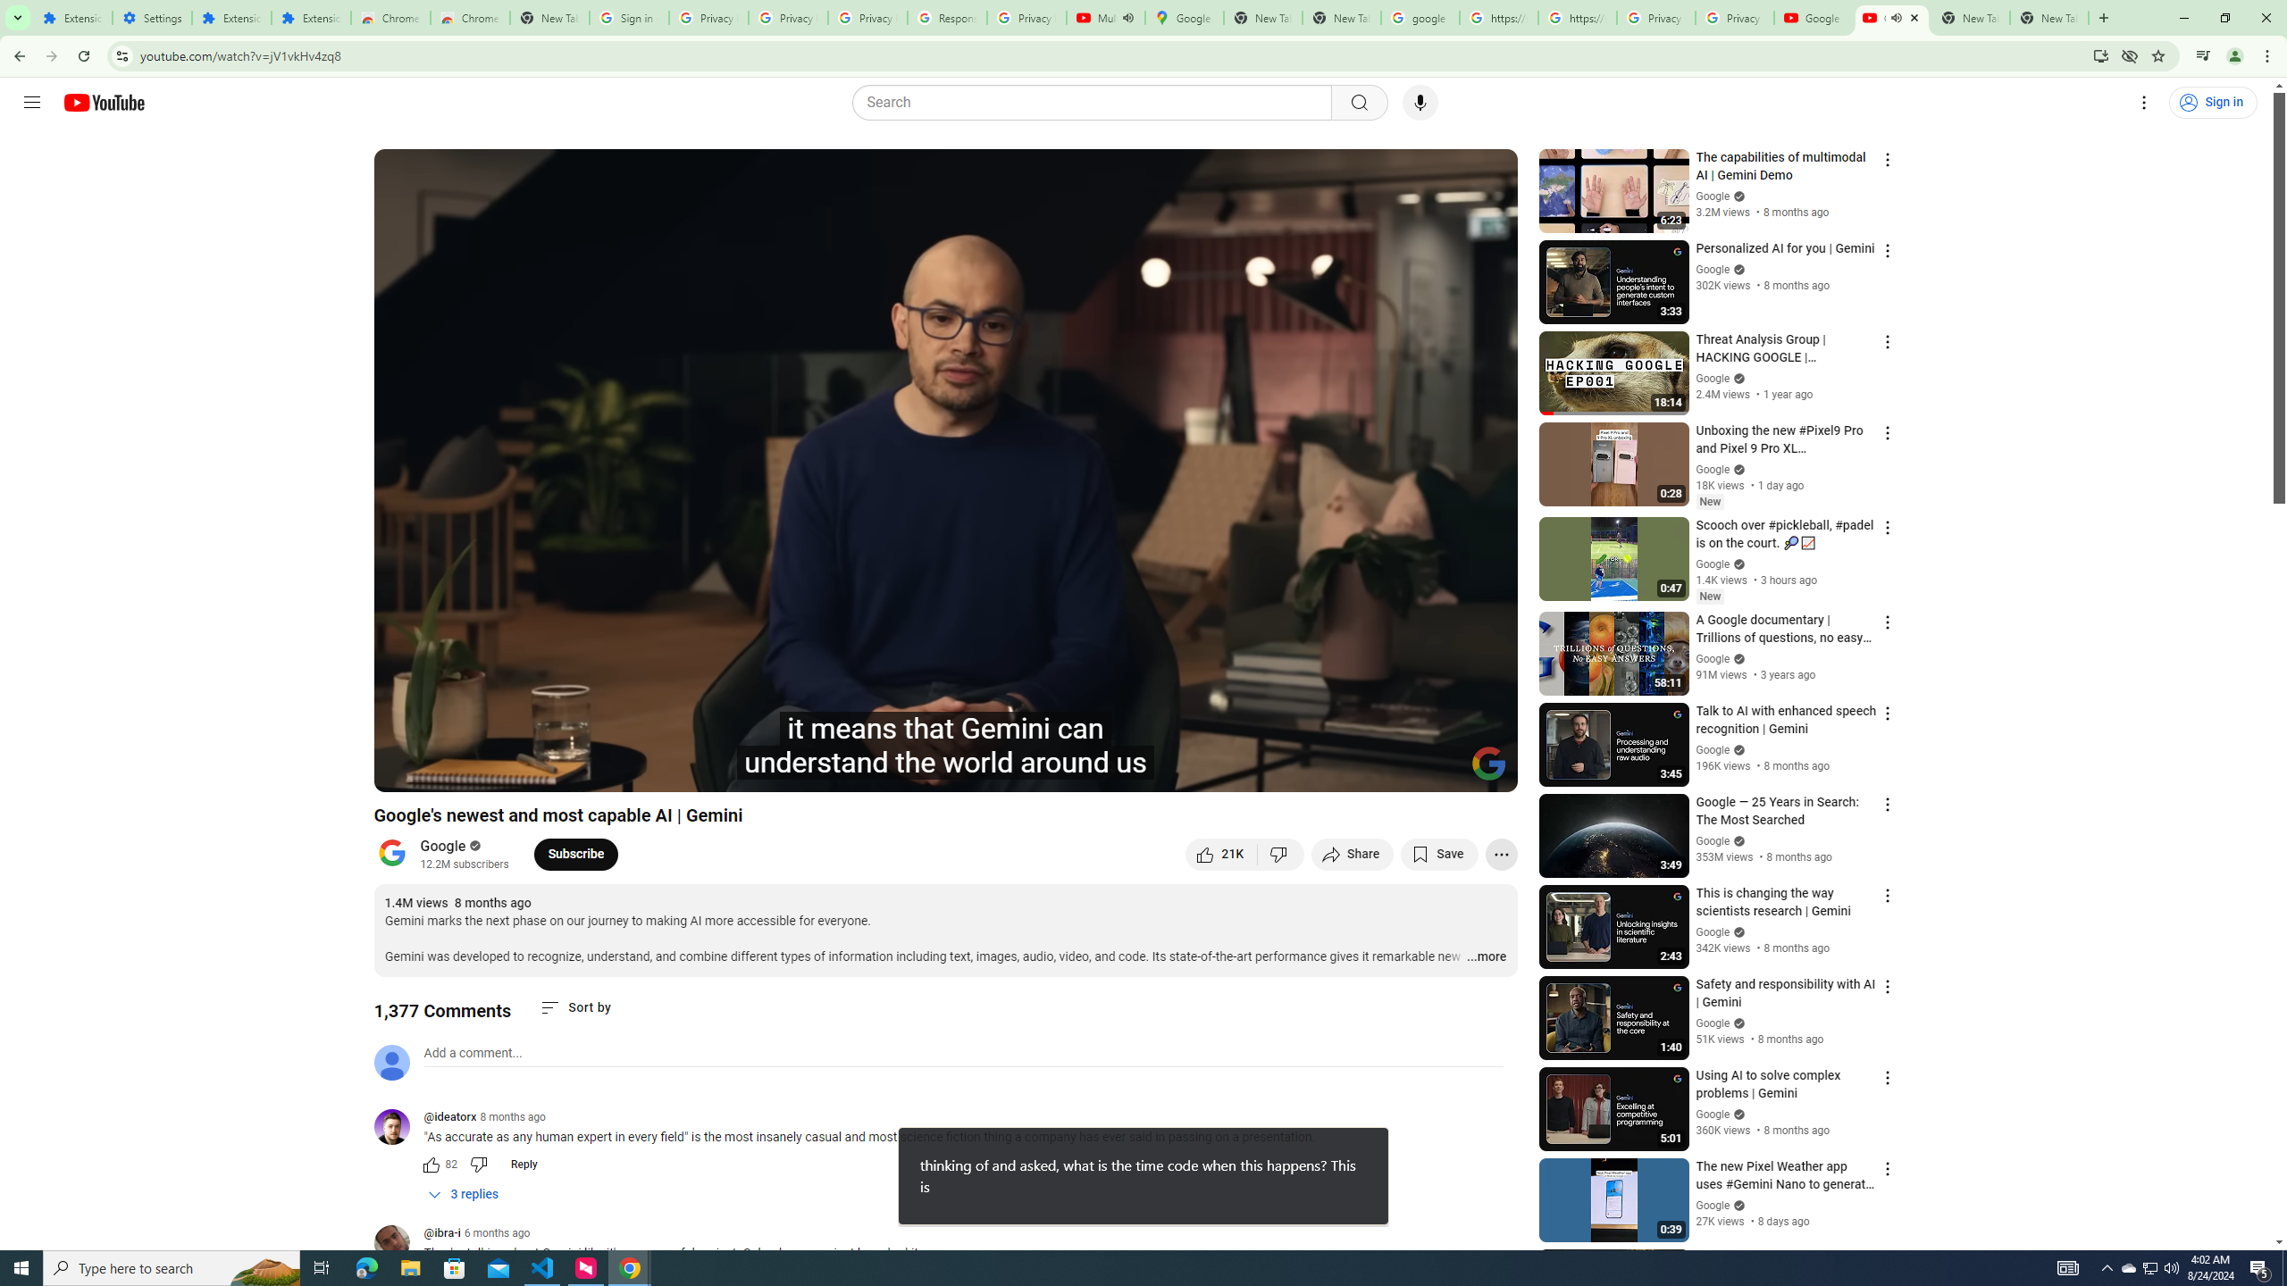 Image resolution: width=2287 pixels, height=1286 pixels. What do you see at coordinates (450, 1117) in the screenshot?
I see `@ideatorx` at bounding box center [450, 1117].